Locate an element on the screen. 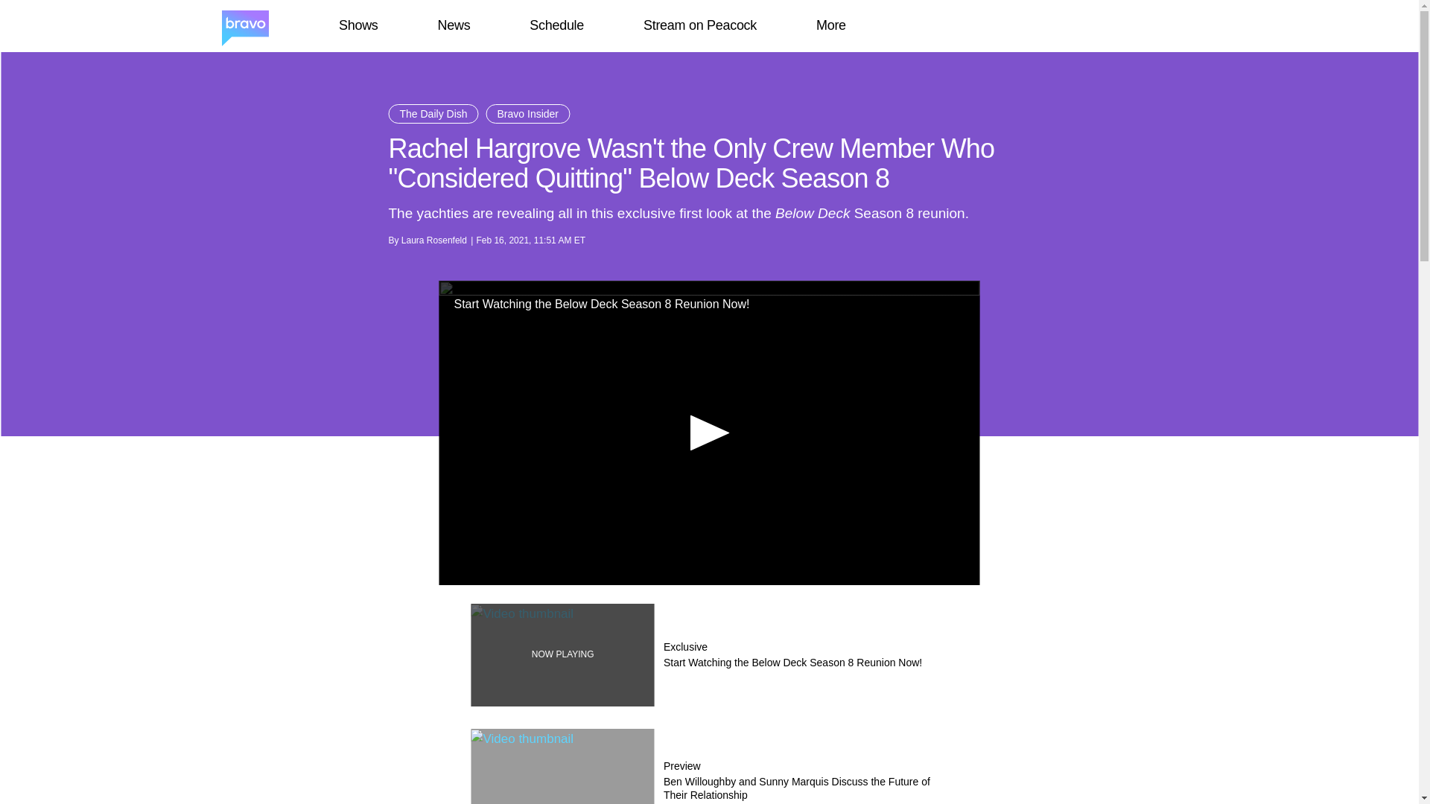  Laura Rosenfeld is located at coordinates (434, 240).